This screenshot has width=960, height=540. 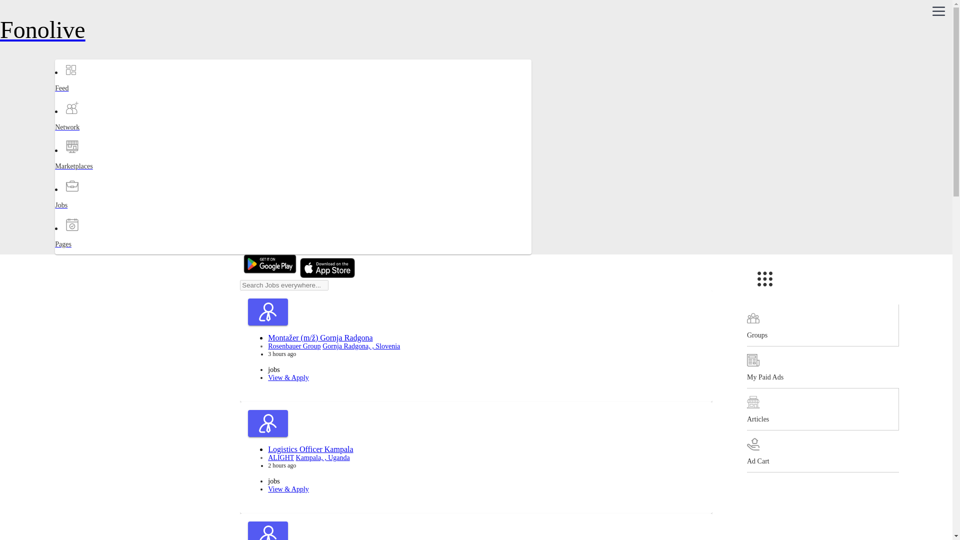 What do you see at coordinates (94, 214) in the screenshot?
I see `Jobs` at bounding box center [94, 214].